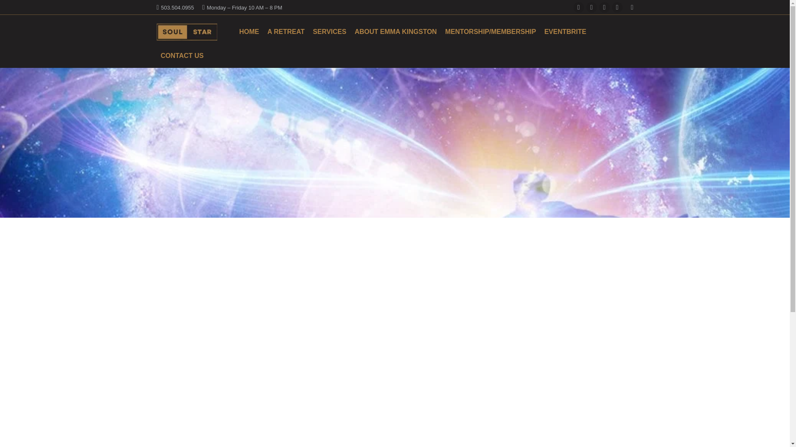  I want to click on Twitter page opens in new window, so click(591, 7).